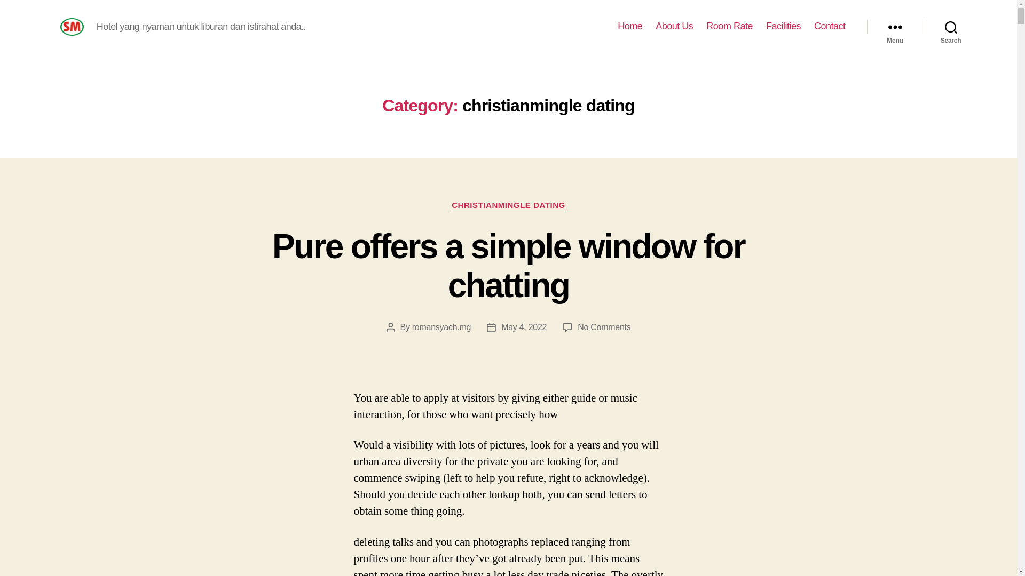  Describe the element at coordinates (508, 206) in the screenshot. I see `CHRISTIANMINGLE DATING` at that location.